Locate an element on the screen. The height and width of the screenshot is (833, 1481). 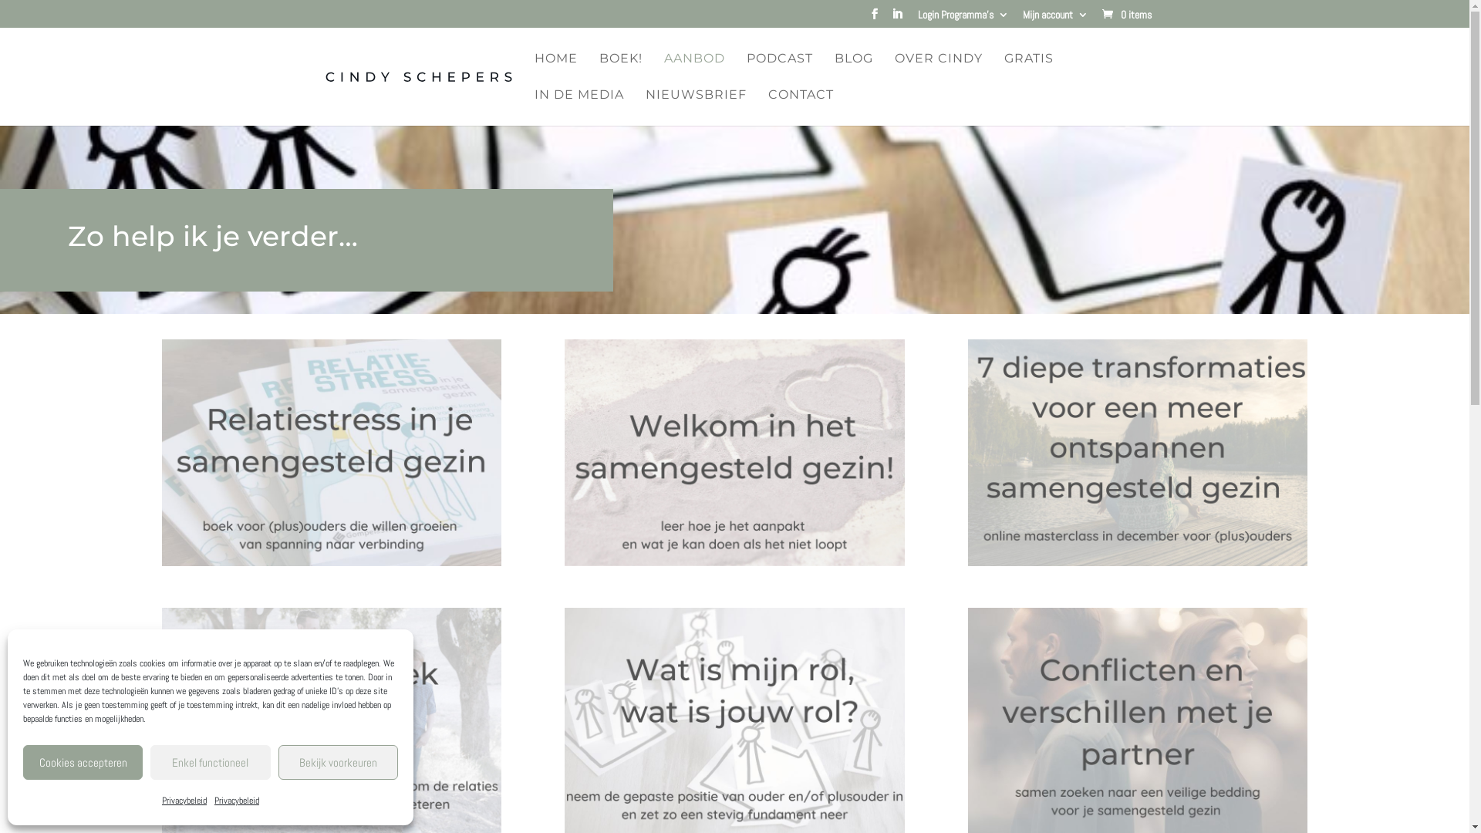
CONTACT is located at coordinates (801, 108).